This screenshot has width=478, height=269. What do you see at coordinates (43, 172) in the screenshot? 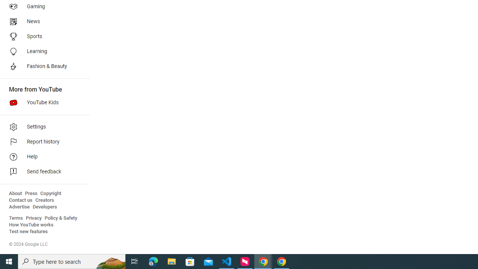
I see `Send feedback` at bounding box center [43, 172].